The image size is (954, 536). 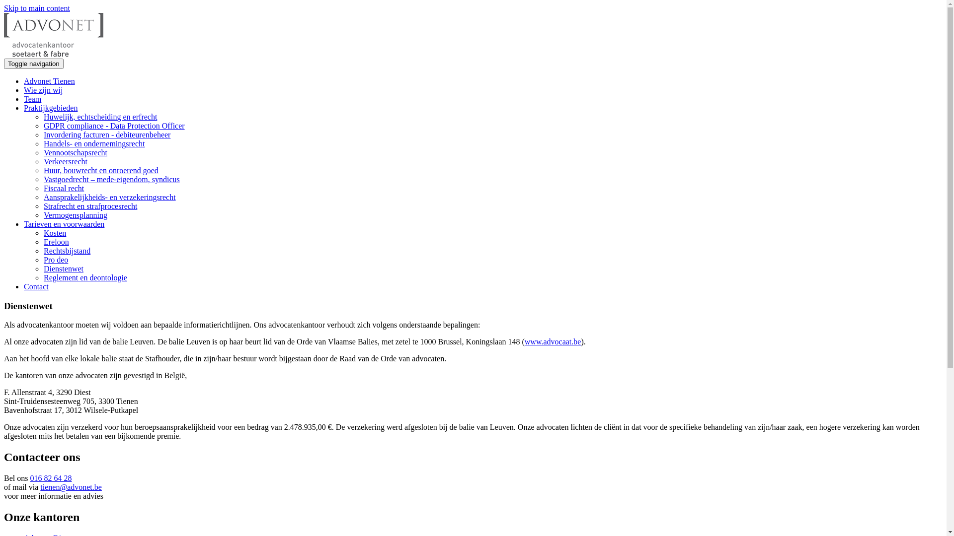 I want to click on tienen@advonet.be, so click(x=71, y=487).